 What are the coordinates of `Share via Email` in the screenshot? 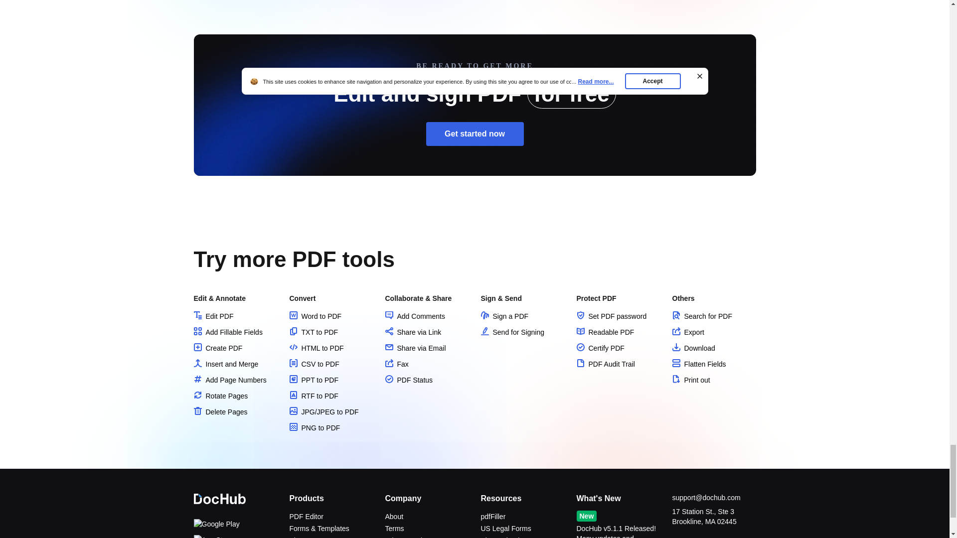 It's located at (415, 348).